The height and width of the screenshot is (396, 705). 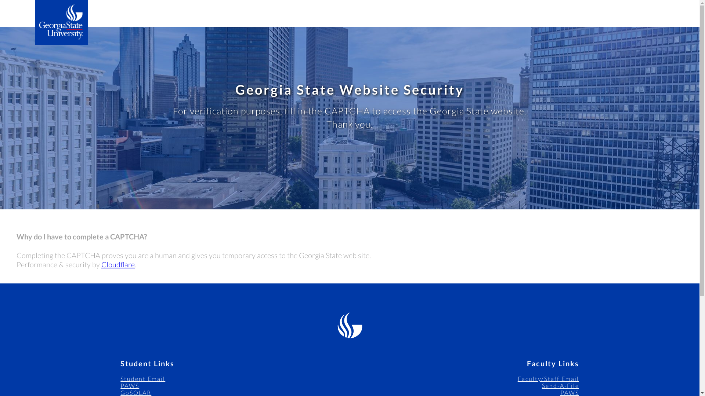 I want to click on PAWS, so click(x=570, y=392).